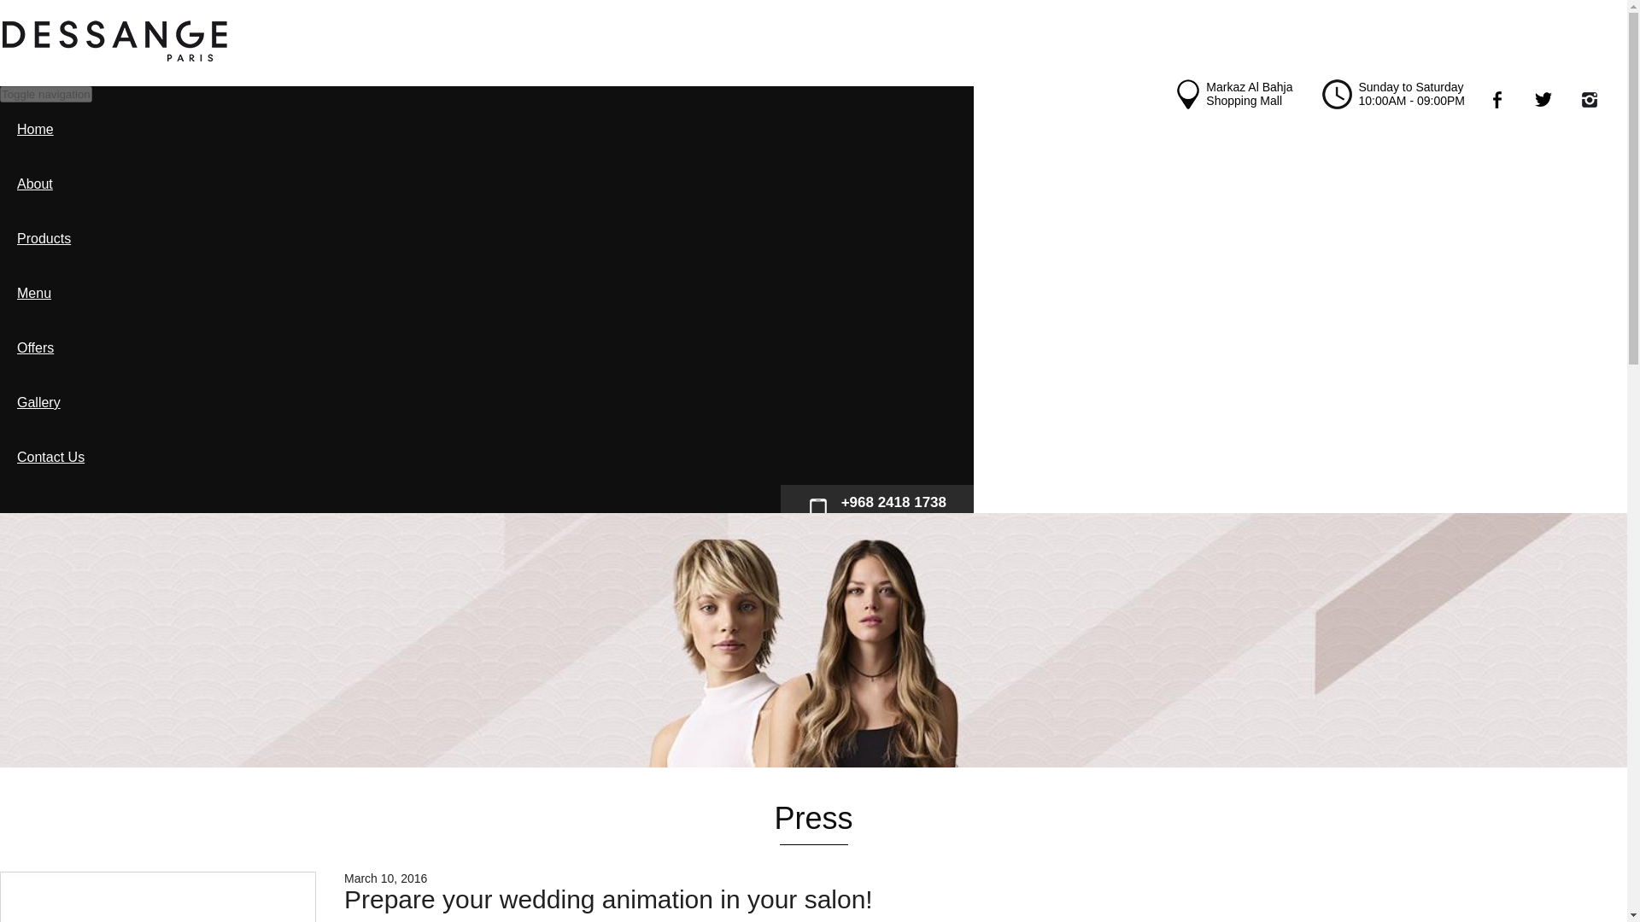 The width and height of the screenshot is (1640, 922). Describe the element at coordinates (486, 458) in the screenshot. I see `Contact Us` at that location.